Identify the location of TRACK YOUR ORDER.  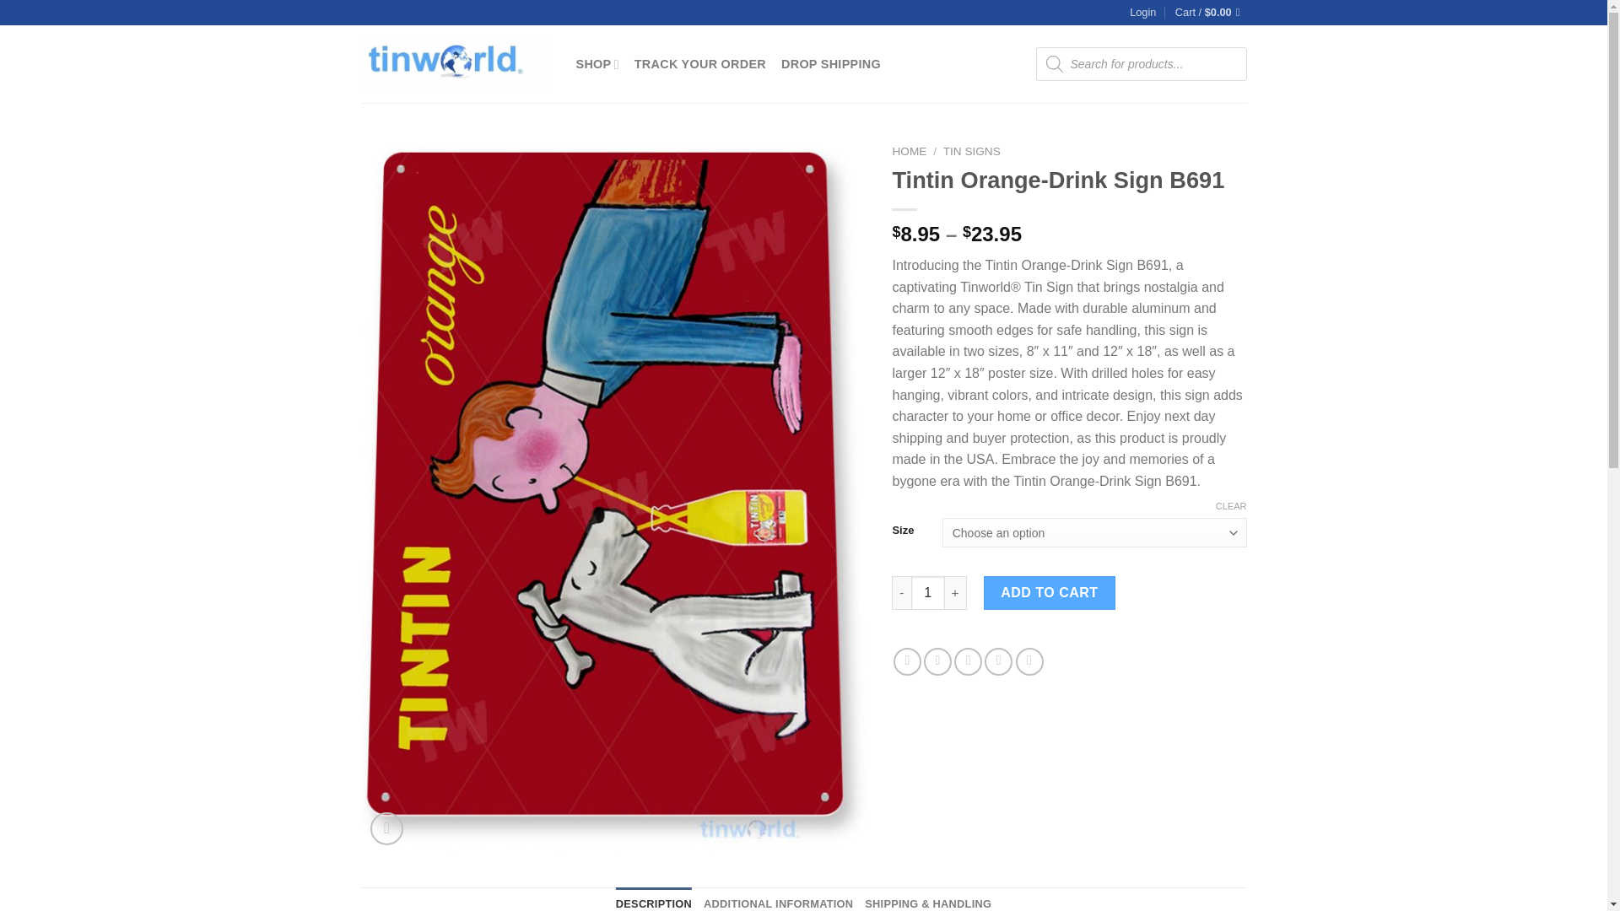
(700, 64).